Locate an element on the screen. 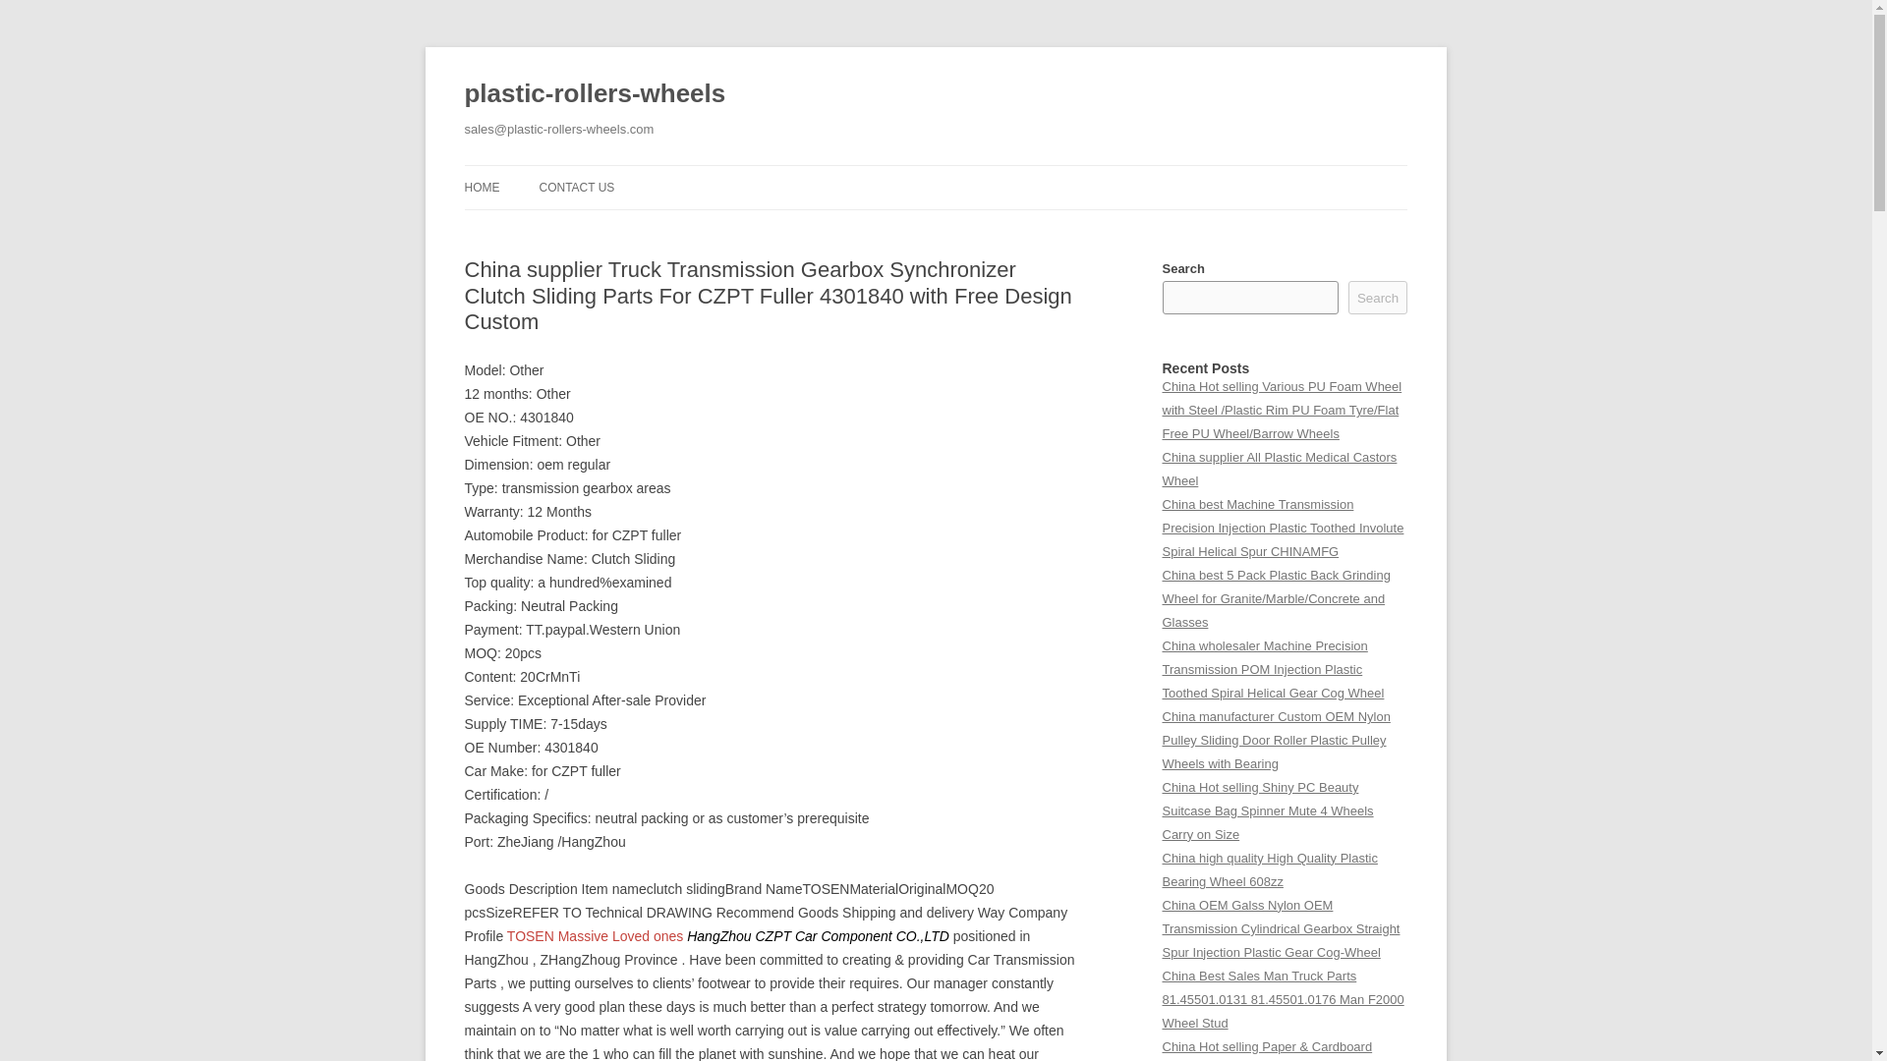 Image resolution: width=1887 pixels, height=1061 pixels. China supplier All Plastic Medical Castors Wheel is located at coordinates (1279, 468).